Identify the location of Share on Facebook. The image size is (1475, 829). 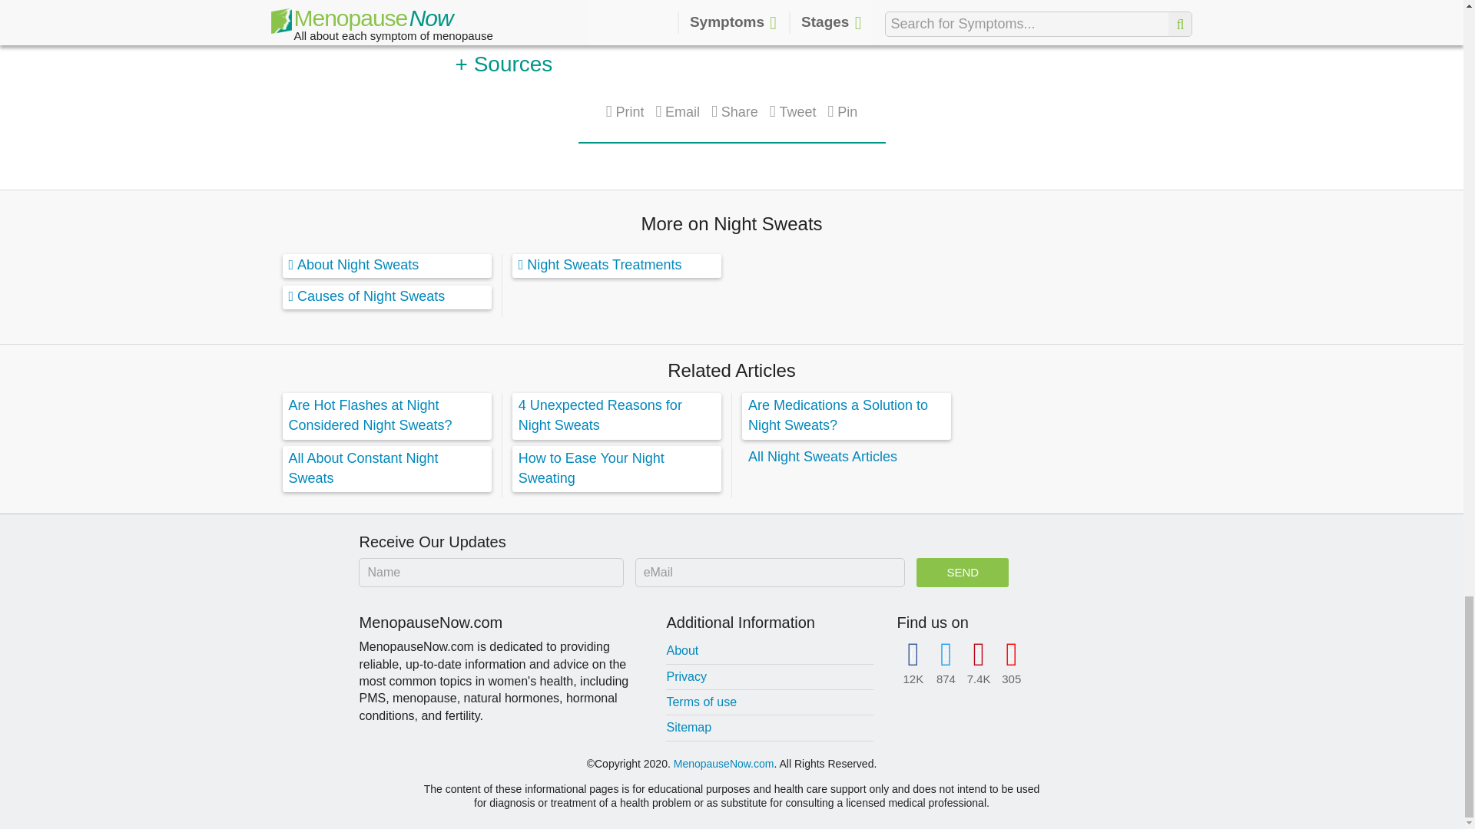
(734, 111).